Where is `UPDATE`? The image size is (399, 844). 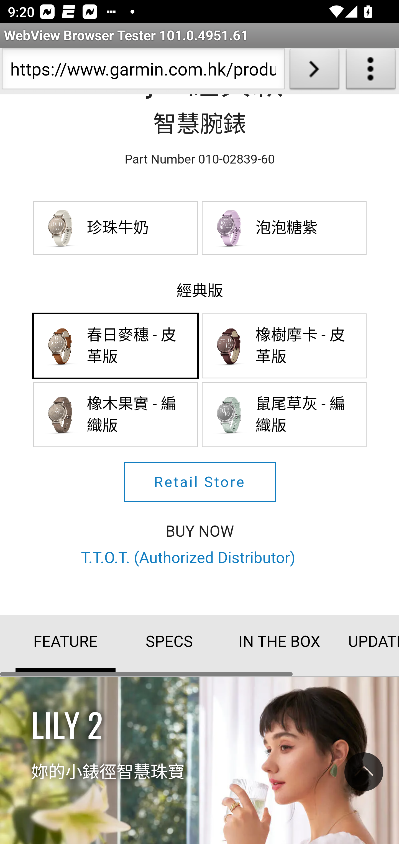 UPDATE is located at coordinates (362, 642).